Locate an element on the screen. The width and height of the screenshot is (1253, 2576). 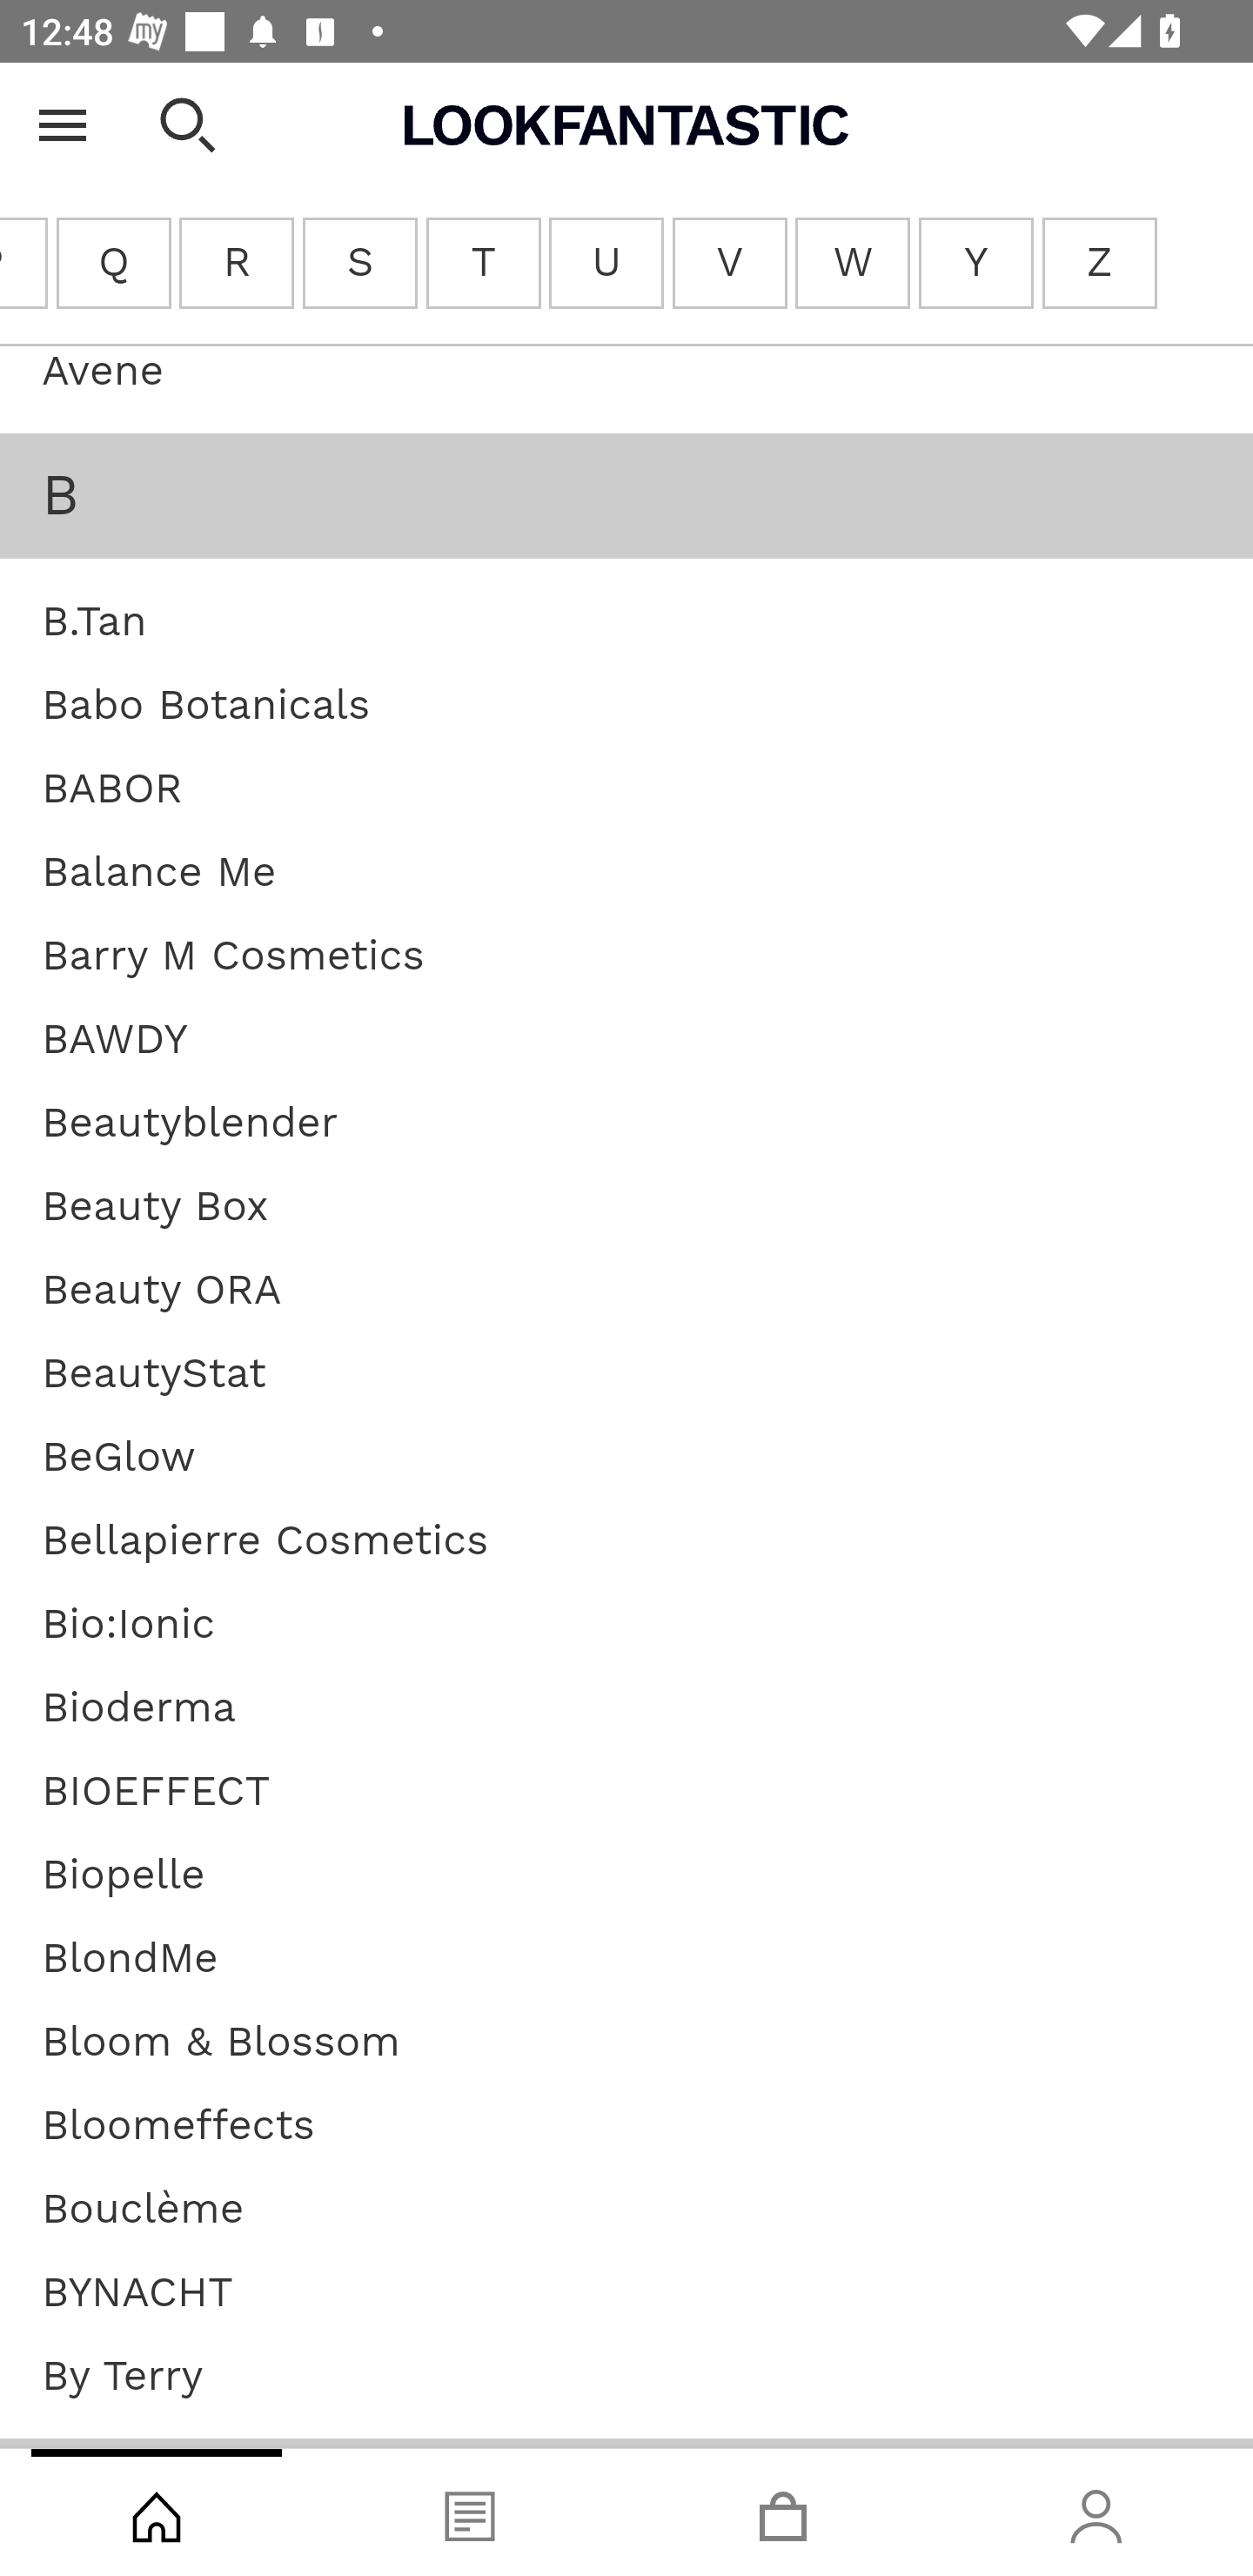
BAWDY is located at coordinates (115, 1042).